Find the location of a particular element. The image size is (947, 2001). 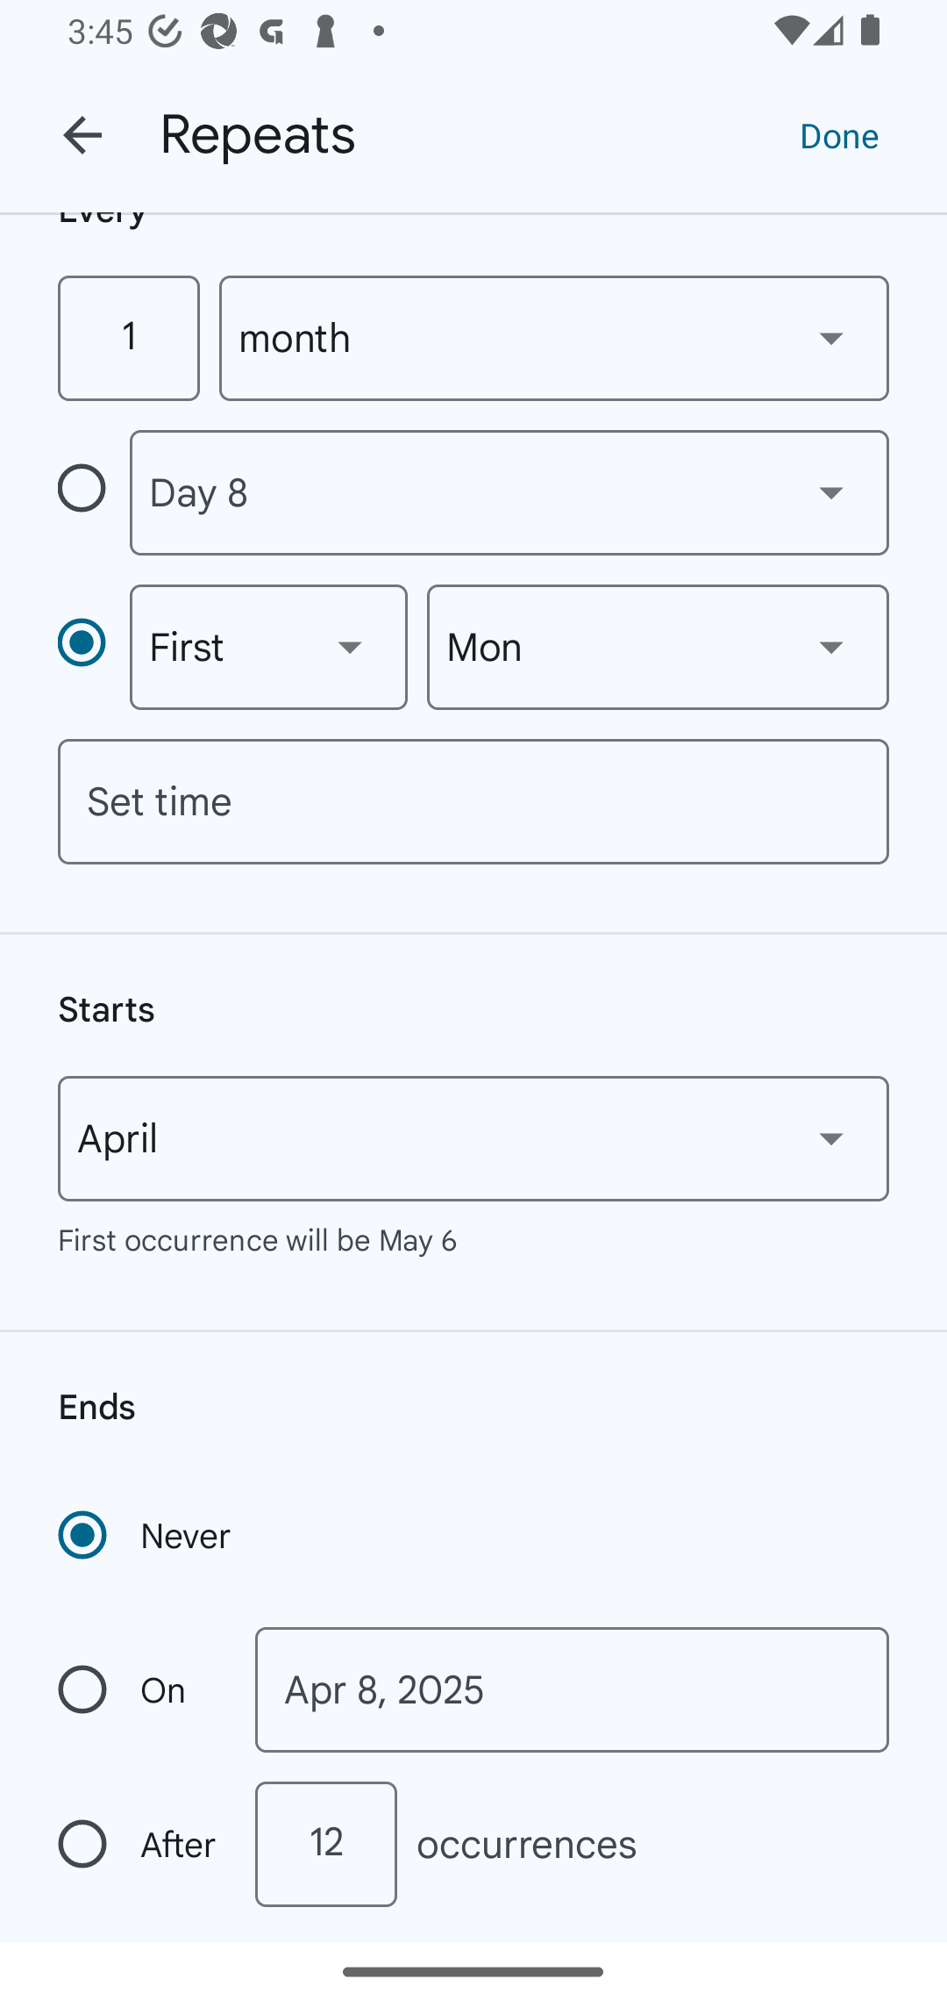

Show dropdown menu is located at coordinates (831, 338).